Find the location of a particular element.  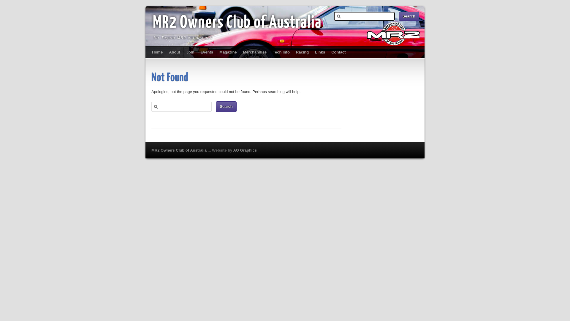

Join is located at coordinates (191, 52).